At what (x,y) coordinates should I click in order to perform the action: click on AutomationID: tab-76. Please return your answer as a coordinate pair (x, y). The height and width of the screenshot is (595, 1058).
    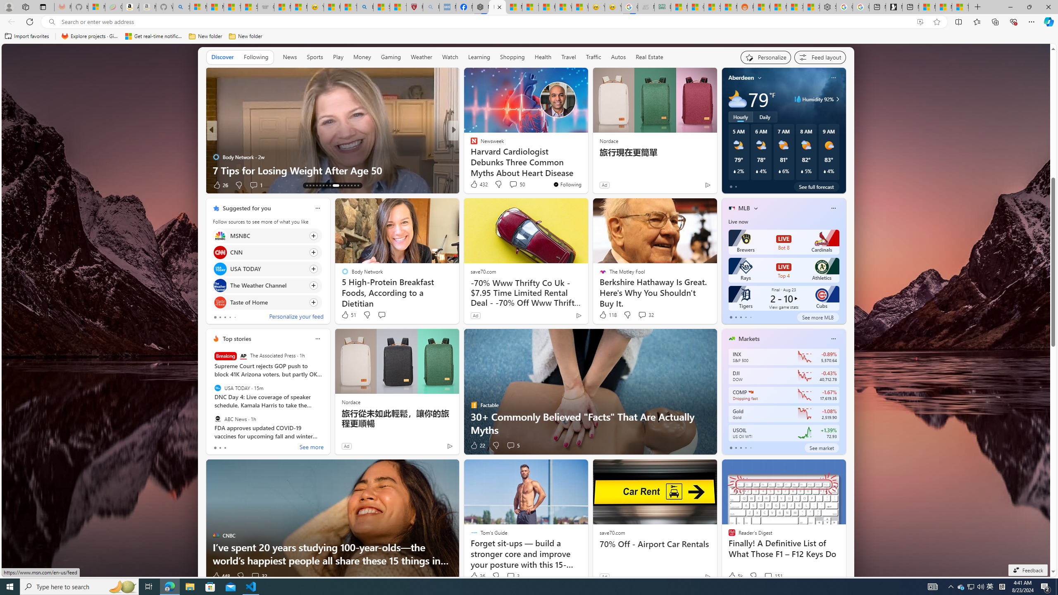
    Looking at the image, I should click on (345, 186).